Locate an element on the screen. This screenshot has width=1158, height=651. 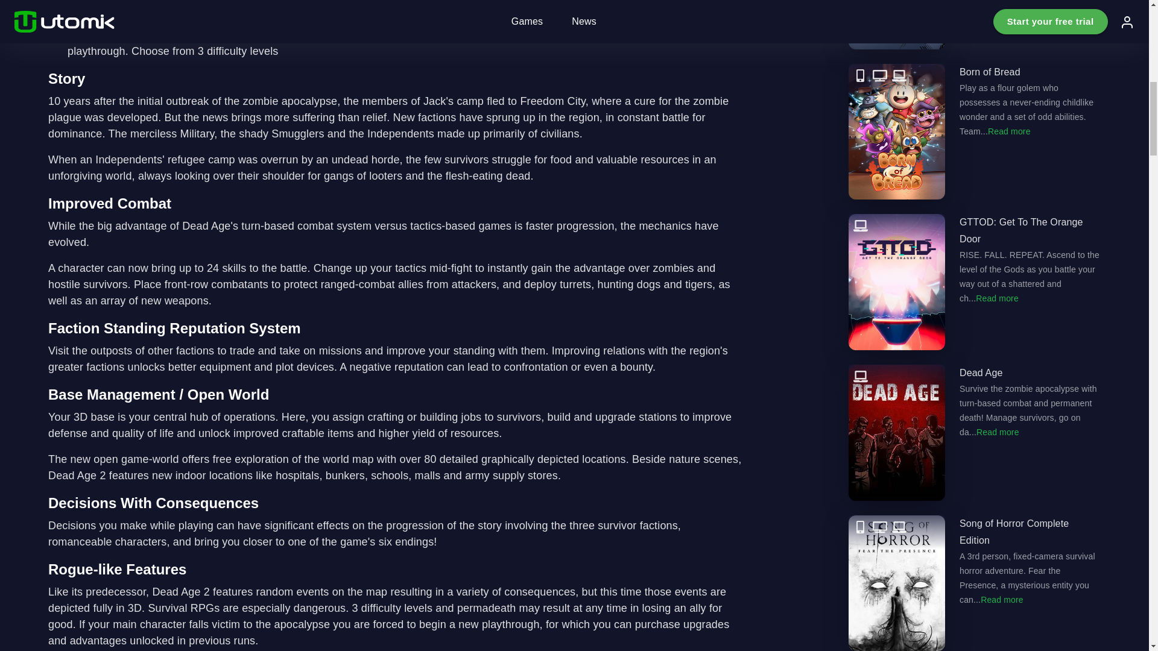
Read more is located at coordinates (1008, 131).